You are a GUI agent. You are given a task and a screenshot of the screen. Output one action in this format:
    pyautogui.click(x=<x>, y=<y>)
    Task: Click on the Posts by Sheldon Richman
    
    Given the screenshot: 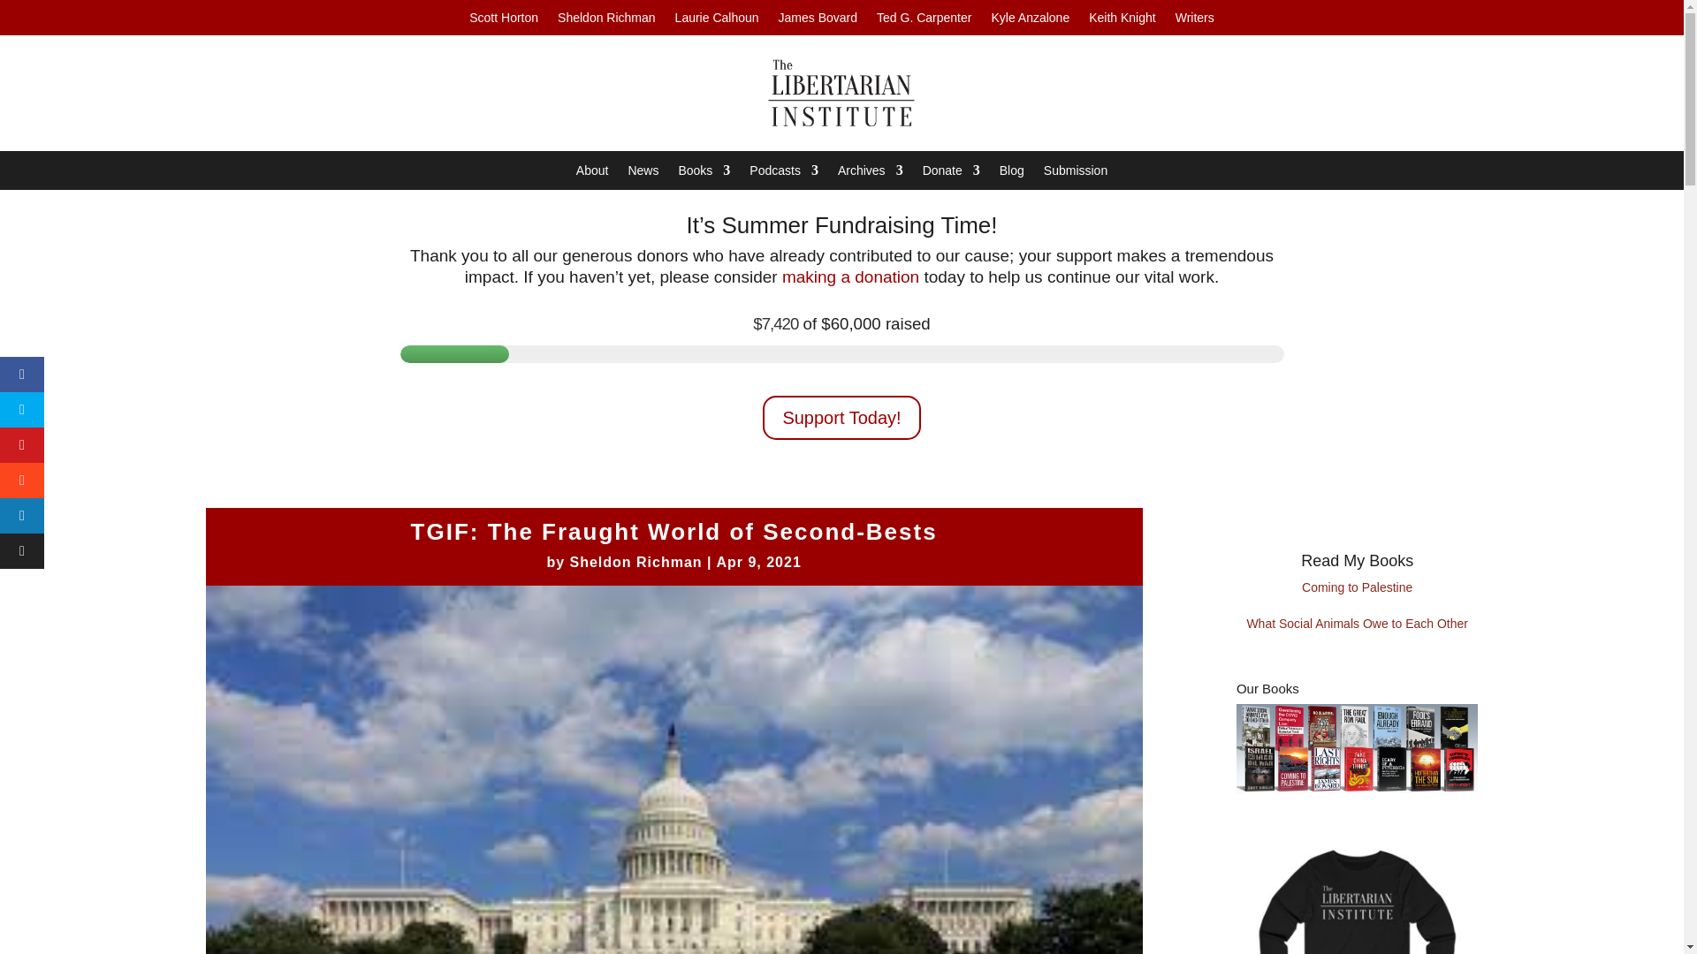 What is the action you would take?
    pyautogui.click(x=635, y=562)
    